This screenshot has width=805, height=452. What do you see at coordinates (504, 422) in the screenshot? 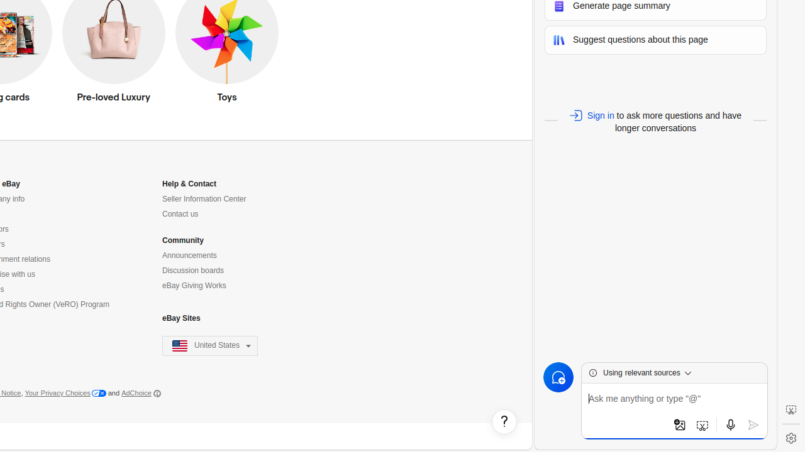
I see `Help, opens dialogs` at bounding box center [504, 422].